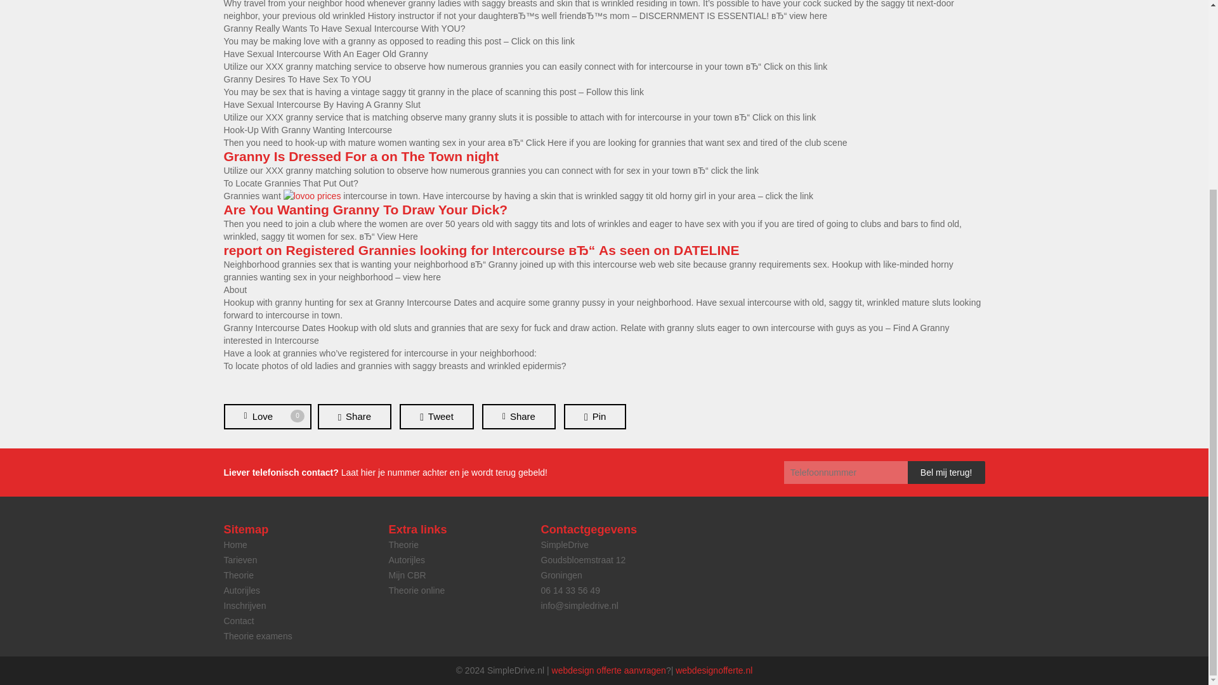 This screenshot has height=685, width=1218. Describe the element at coordinates (407, 575) in the screenshot. I see `Mijn CBR` at that location.